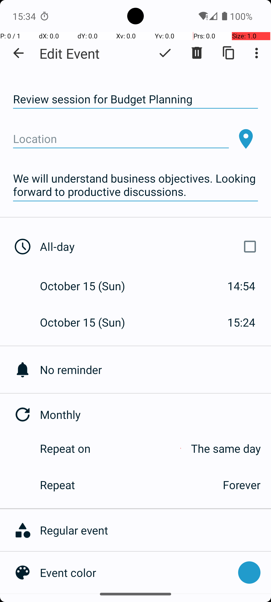  Describe the element at coordinates (135, 185) in the screenshot. I see `We will understand business objectives. Looking forward to productive discussions.` at that location.